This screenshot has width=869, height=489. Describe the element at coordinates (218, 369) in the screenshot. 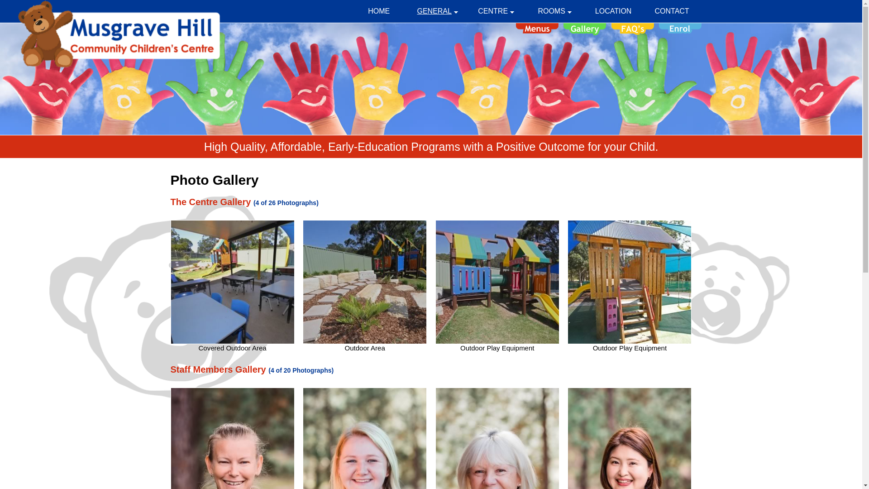

I see `Staff Members Gallery` at that location.